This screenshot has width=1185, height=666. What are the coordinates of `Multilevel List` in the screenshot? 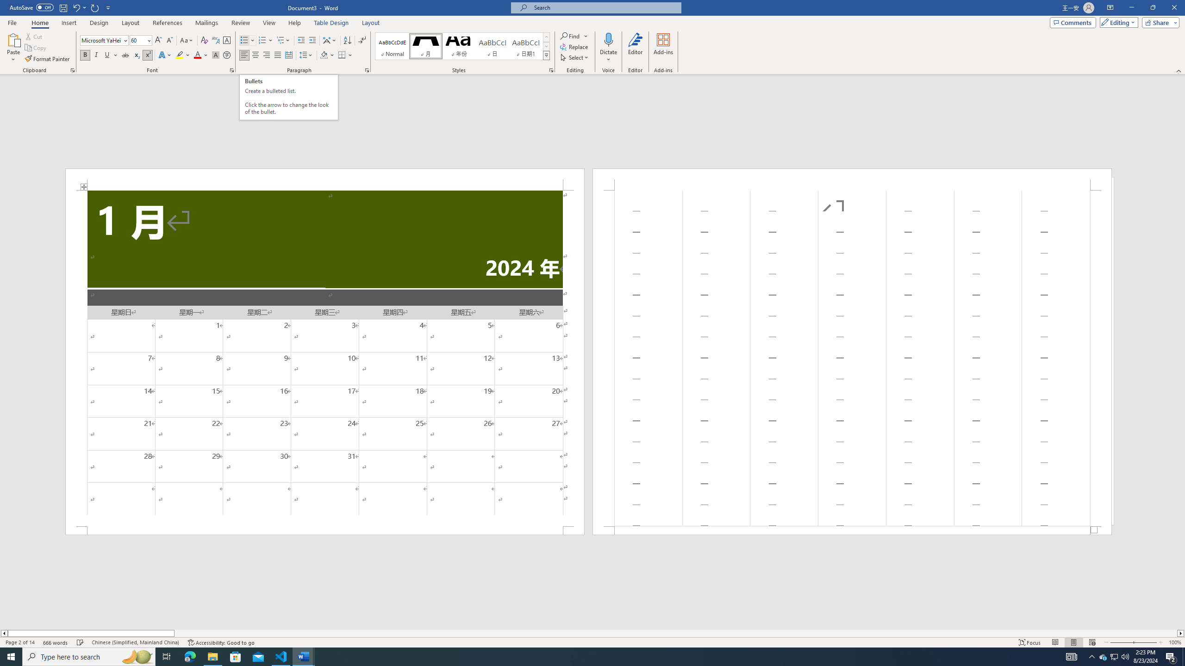 It's located at (283, 41).